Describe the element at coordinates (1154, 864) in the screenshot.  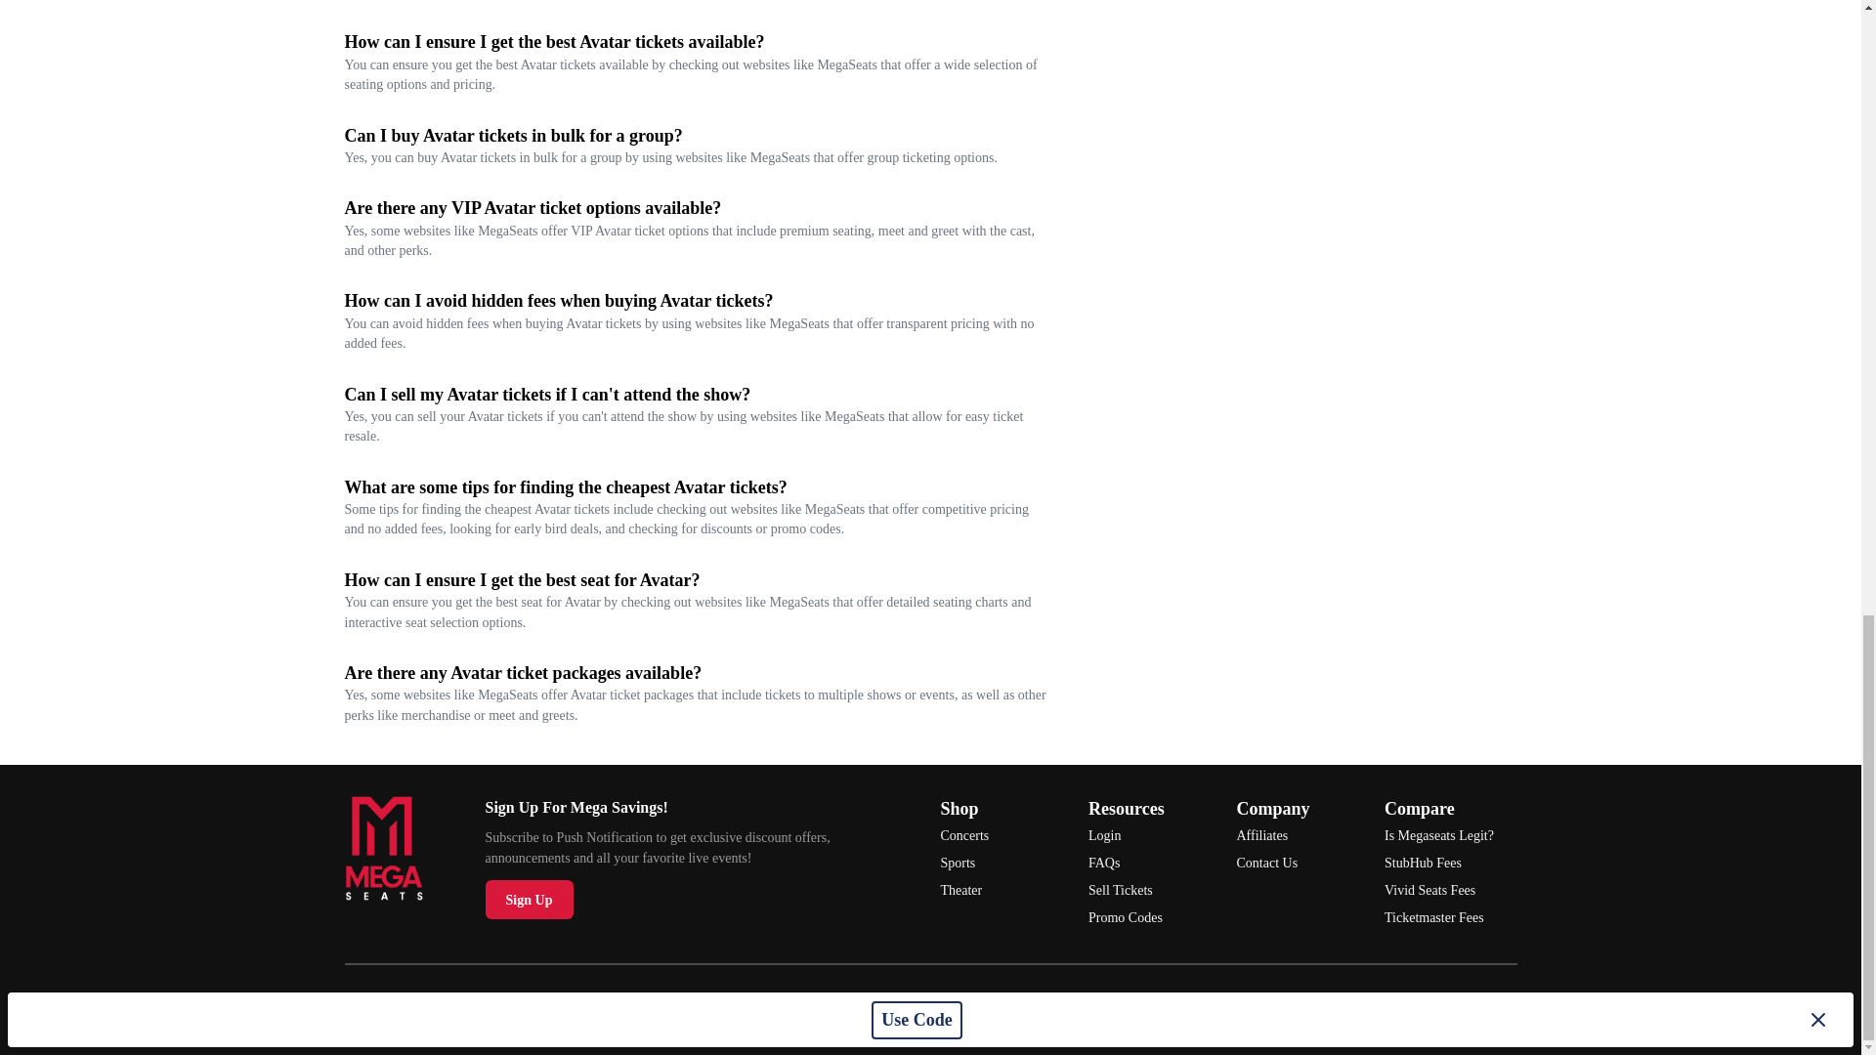
I see `FAQs` at that location.